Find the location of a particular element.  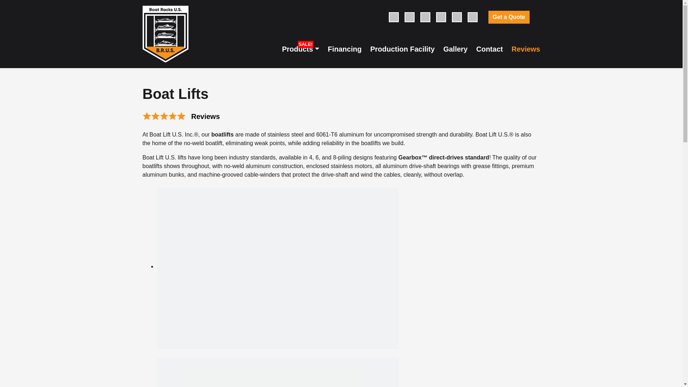

Production Facility is located at coordinates (402, 49).